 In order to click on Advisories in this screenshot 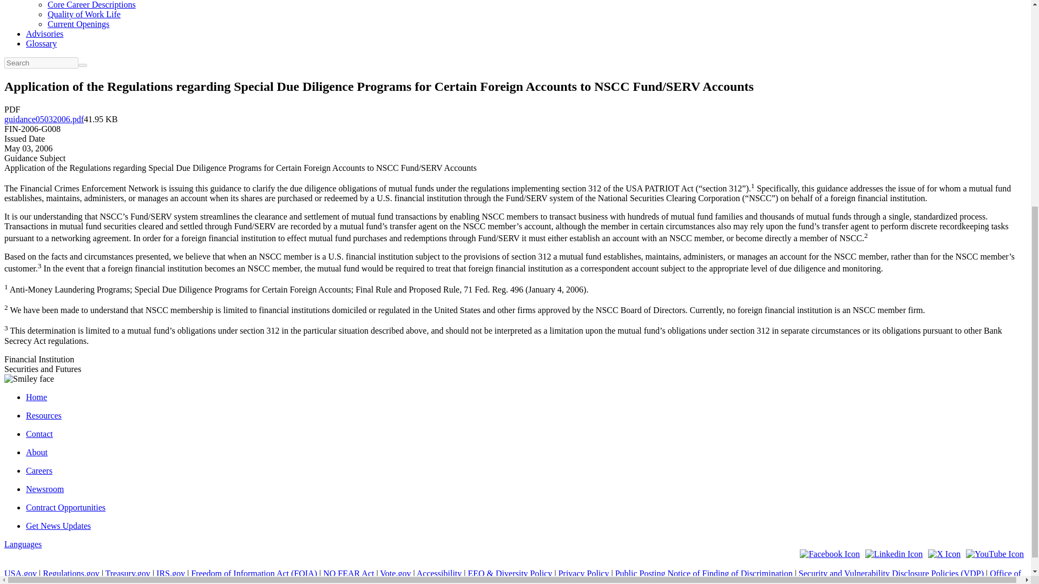, I will do `click(44, 34)`.